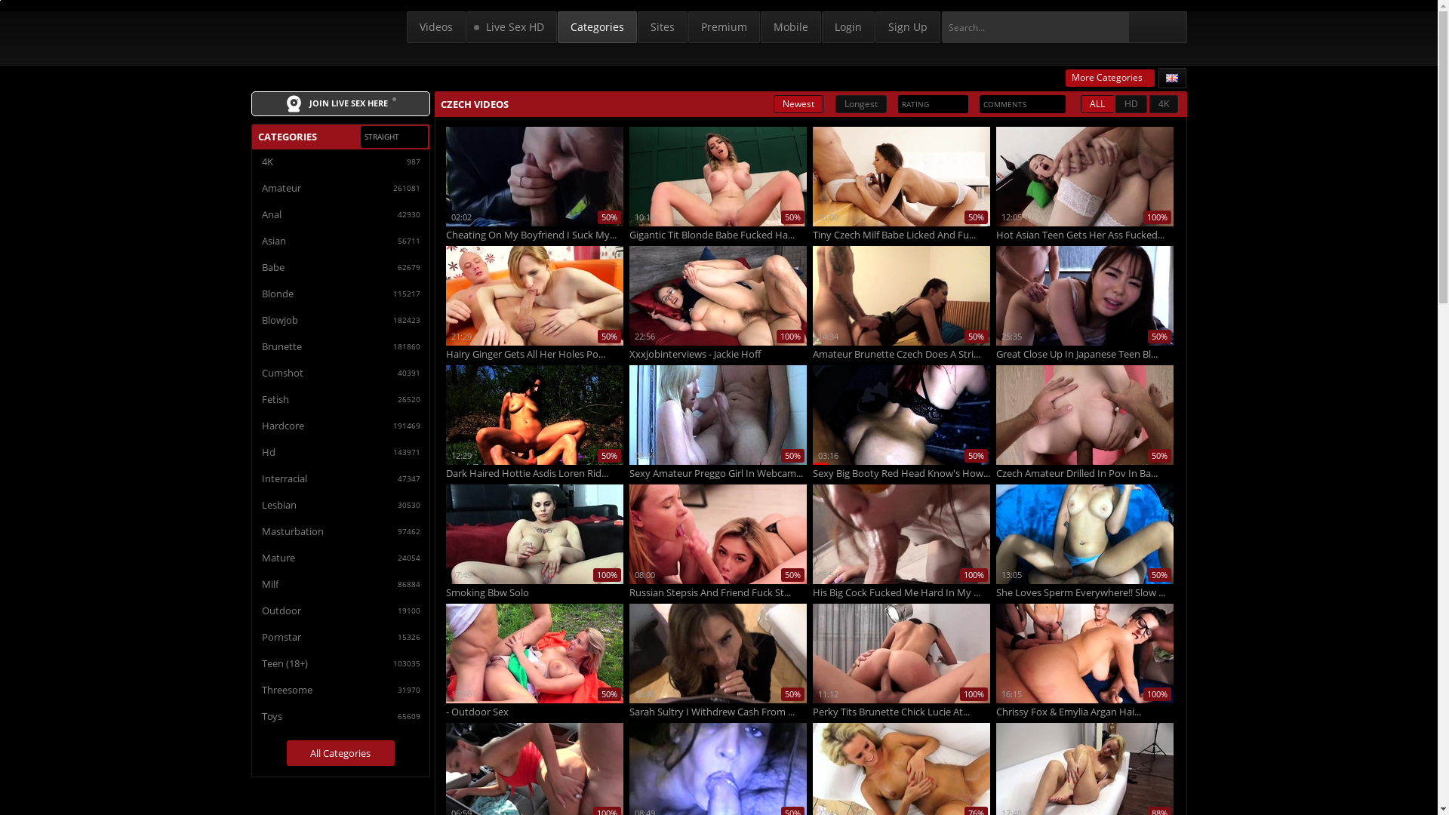 The image size is (1449, 815). Describe the element at coordinates (901, 654) in the screenshot. I see `100%
11:12` at that location.